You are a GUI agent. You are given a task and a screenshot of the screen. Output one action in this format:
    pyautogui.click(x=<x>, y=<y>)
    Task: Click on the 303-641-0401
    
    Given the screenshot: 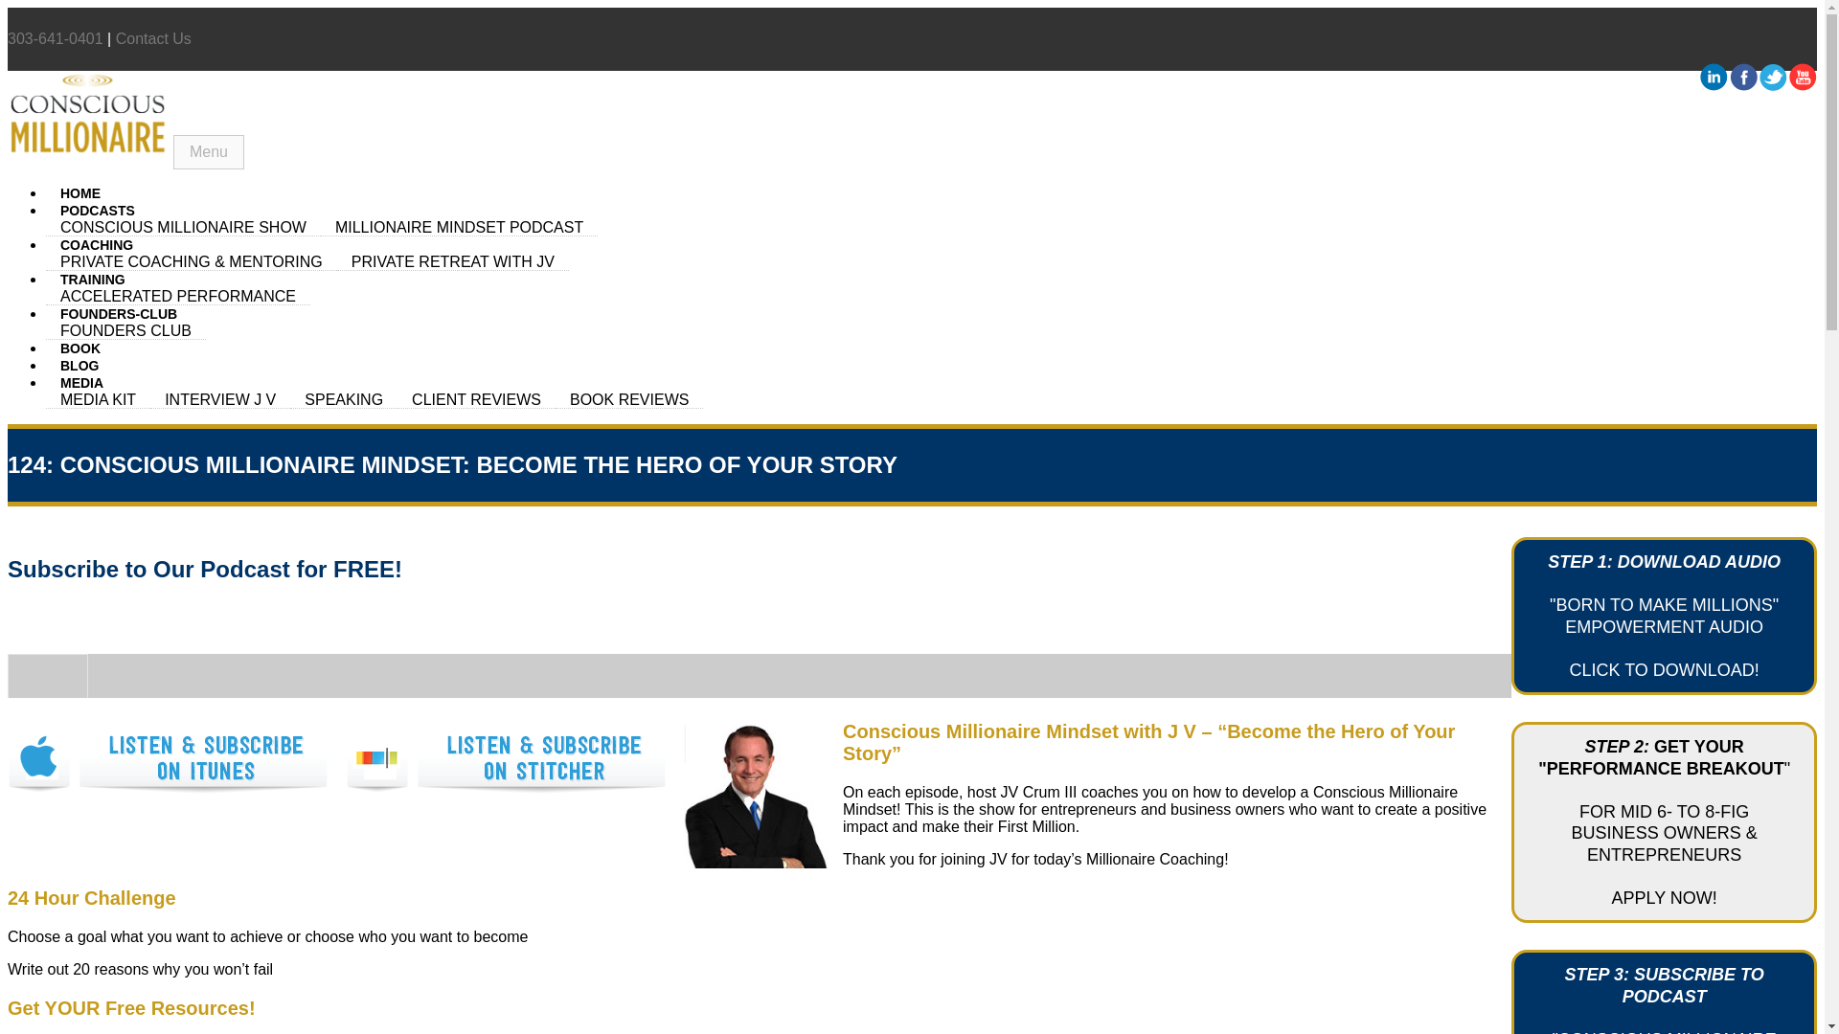 What is the action you would take?
    pyautogui.click(x=55, y=38)
    